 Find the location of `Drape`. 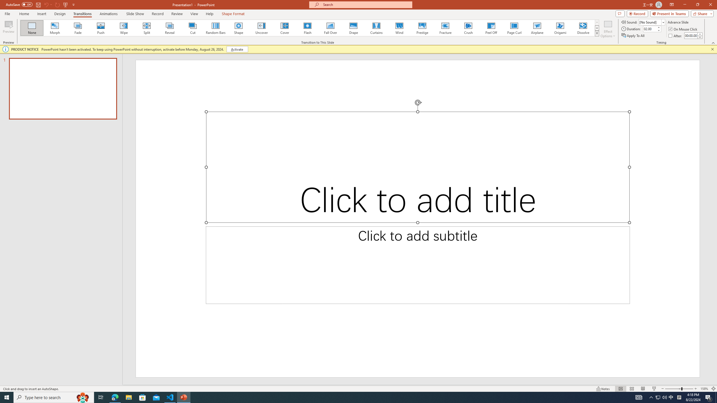

Drape is located at coordinates (353, 28).